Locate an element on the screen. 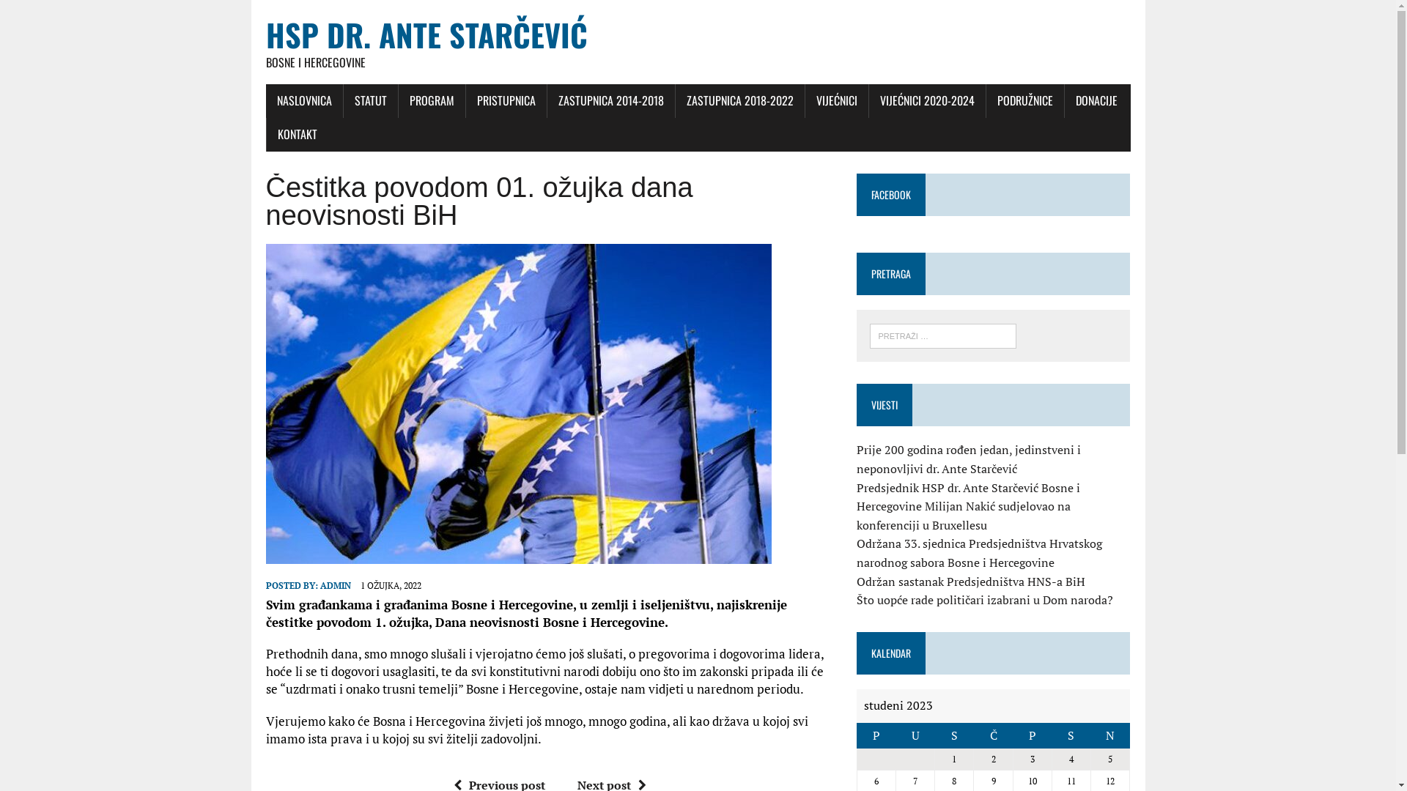 The width and height of the screenshot is (1407, 791). ADMIN is located at coordinates (335, 586).